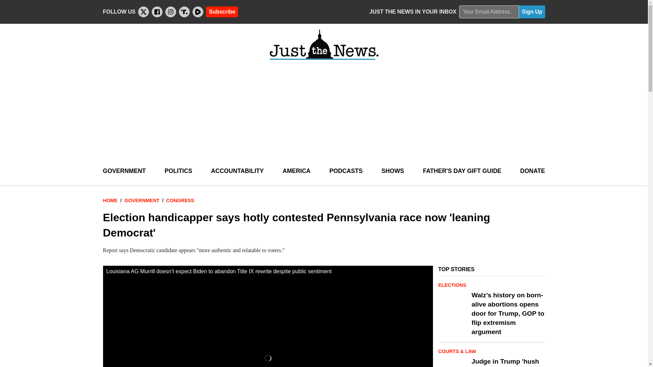  Describe the element at coordinates (222, 12) in the screenshot. I see `Subscribe` at that location.